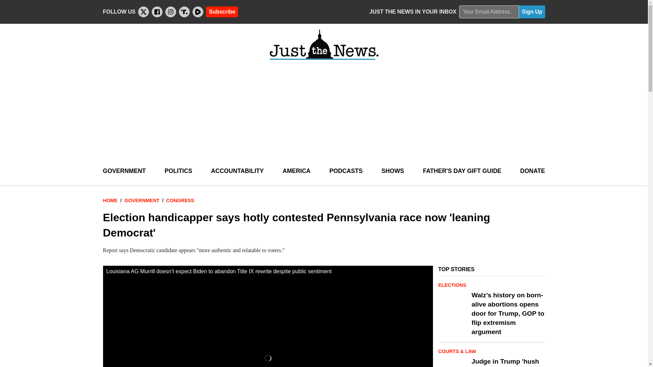  Describe the element at coordinates (222, 12) in the screenshot. I see `Subscribe` at that location.